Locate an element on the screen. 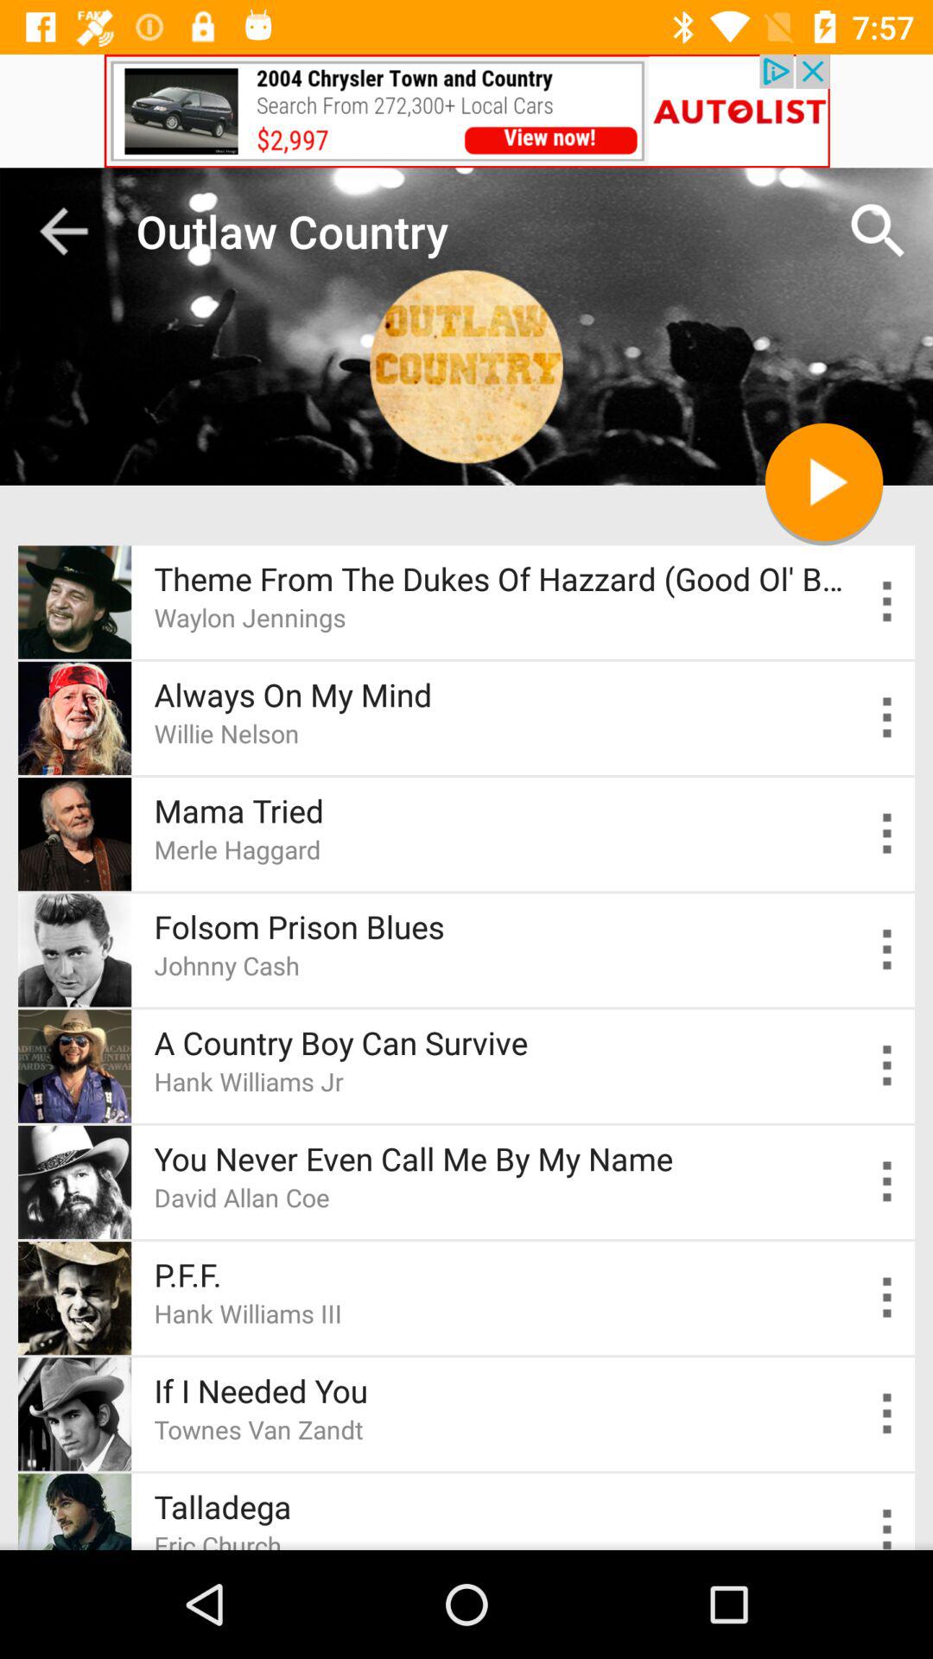 Image resolution: width=933 pixels, height=1659 pixels. to see other options is located at coordinates (888, 717).